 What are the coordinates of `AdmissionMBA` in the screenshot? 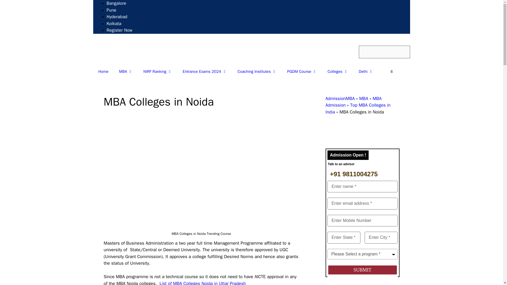 It's located at (124, 51).